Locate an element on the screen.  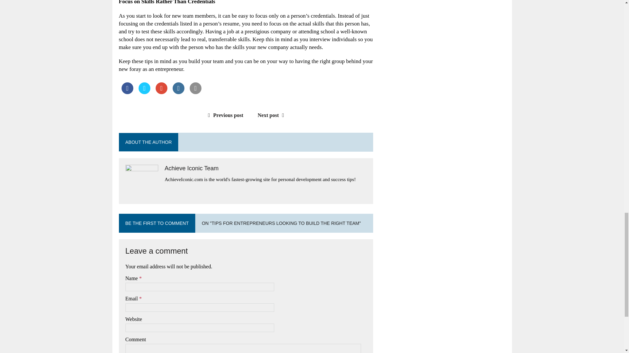
Previous post is located at coordinates (224, 115).